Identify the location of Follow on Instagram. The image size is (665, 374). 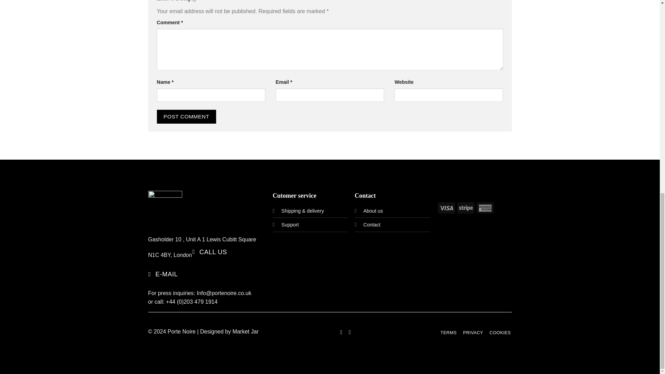
(350, 332).